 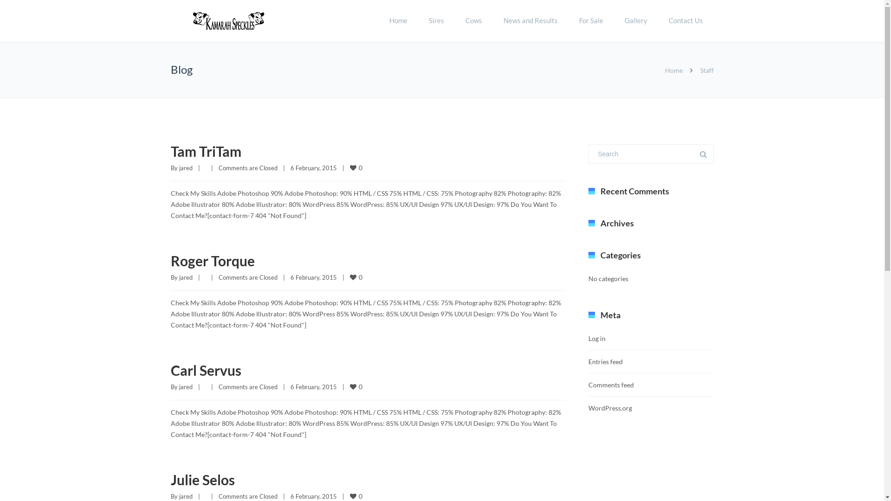 I want to click on Sires, so click(x=436, y=21).